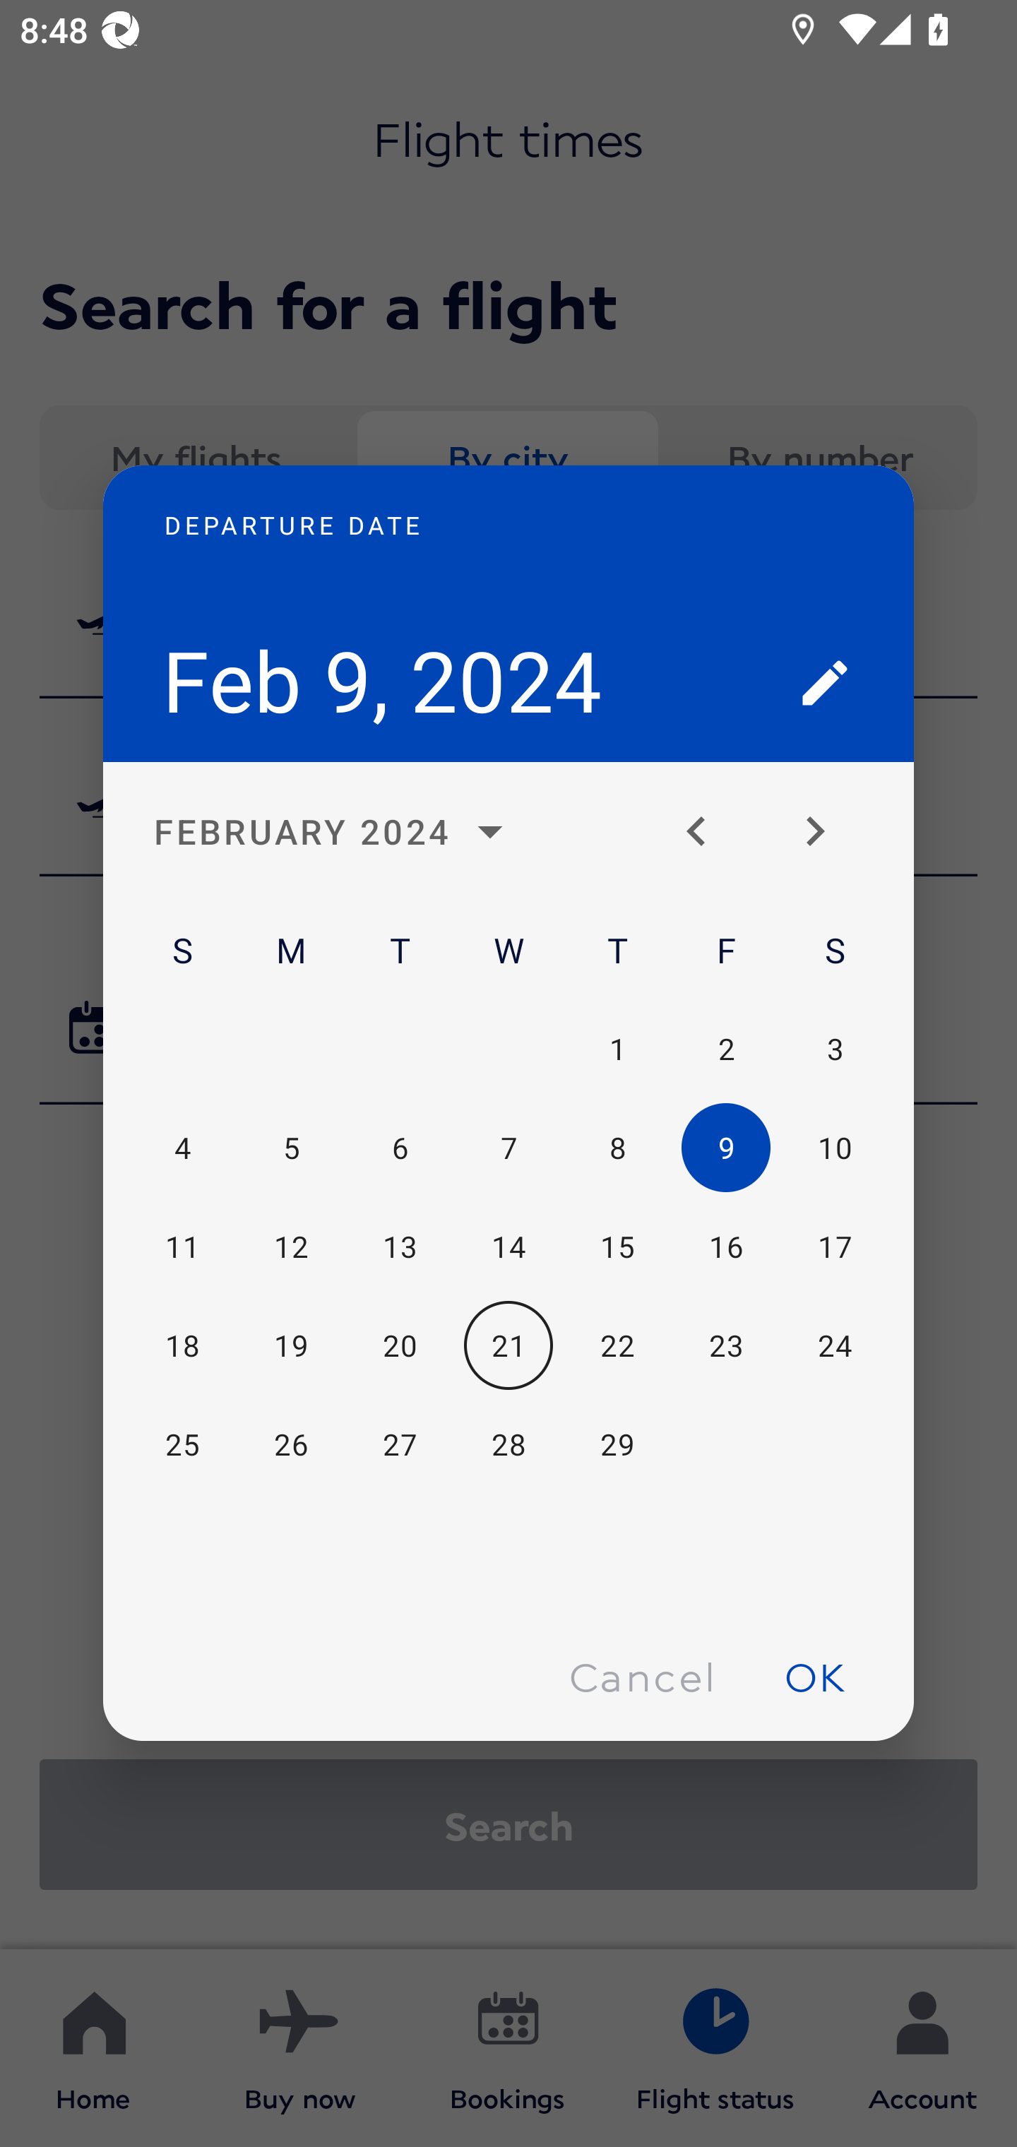 The image size is (1017, 2147). I want to click on 25 Sun, Feb 25, so click(182, 1445).